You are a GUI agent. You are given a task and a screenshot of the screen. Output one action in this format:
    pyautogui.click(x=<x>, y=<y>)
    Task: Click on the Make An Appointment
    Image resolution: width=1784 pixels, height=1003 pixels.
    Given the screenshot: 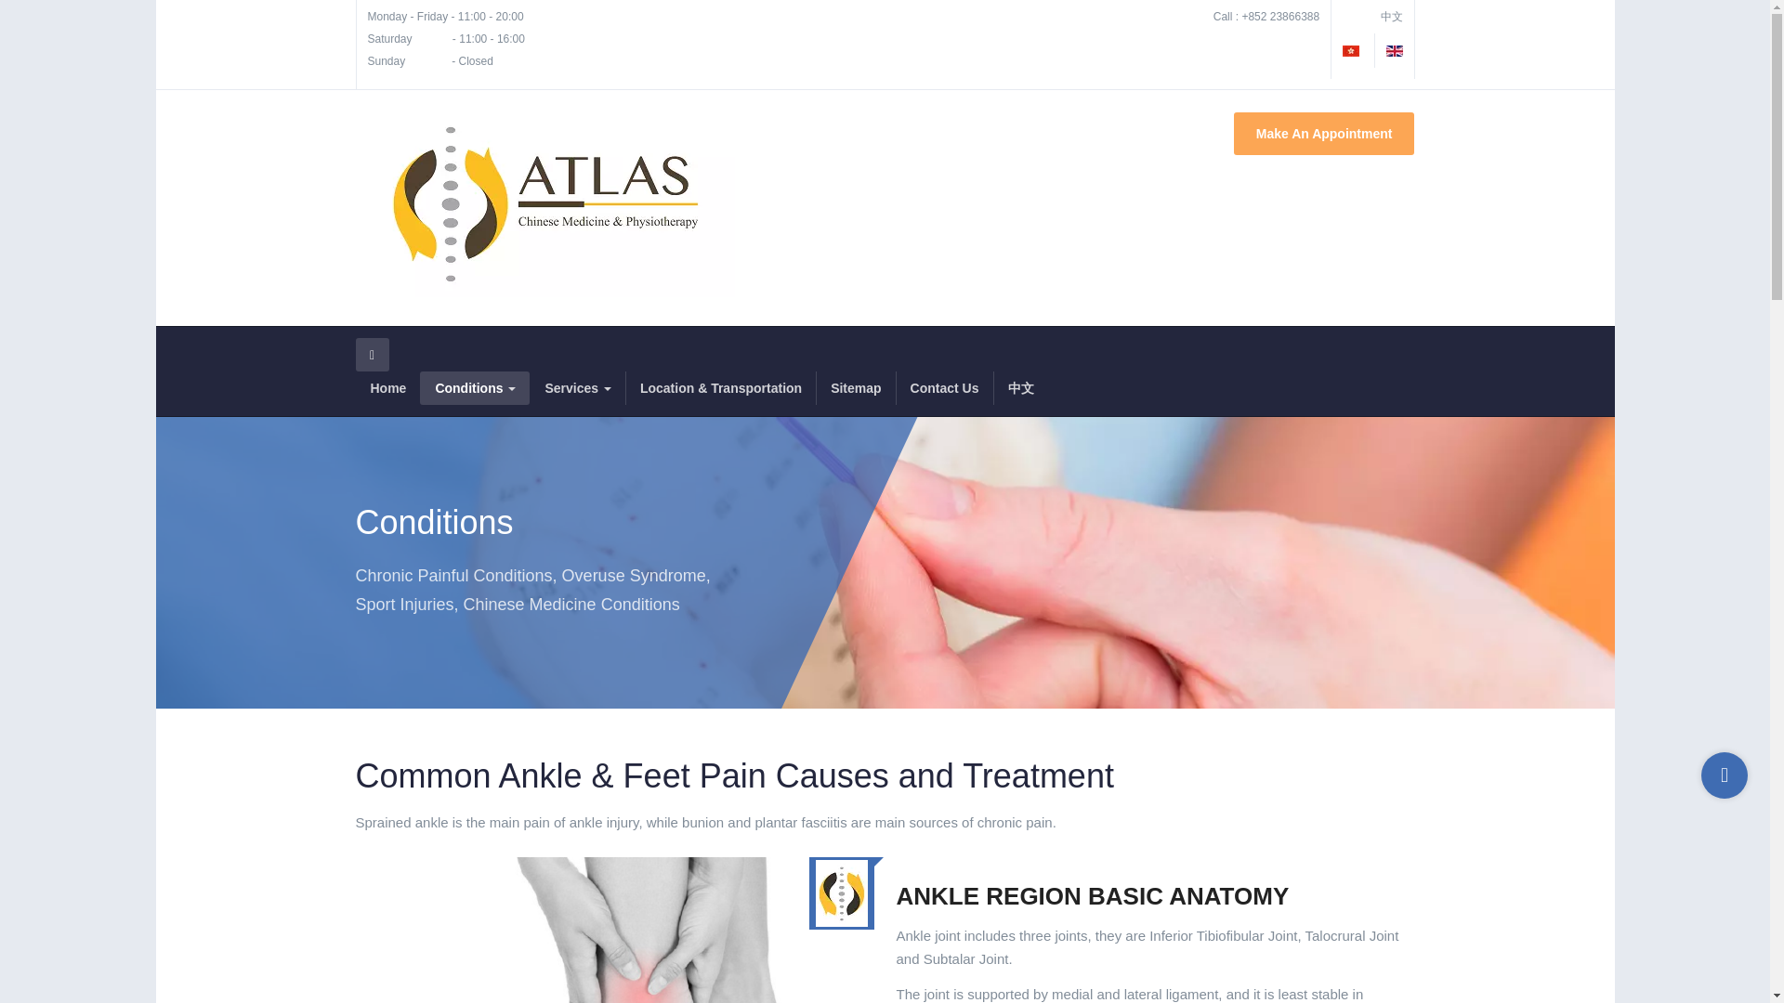 What is the action you would take?
    pyautogui.click(x=1324, y=134)
    